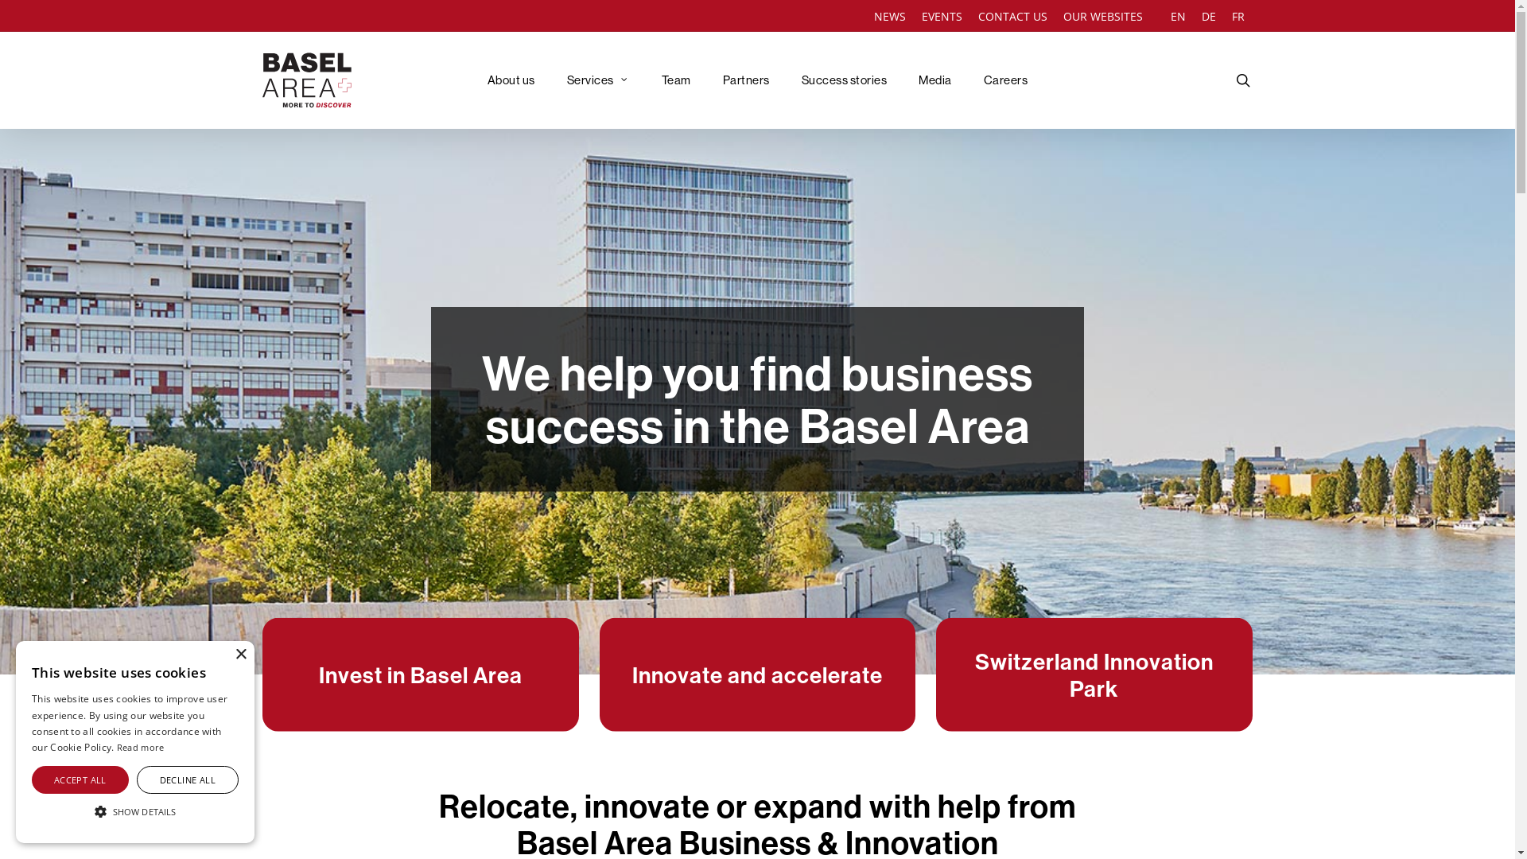 This screenshot has height=859, width=1527. I want to click on Innovate and accelerate, so click(757, 674).